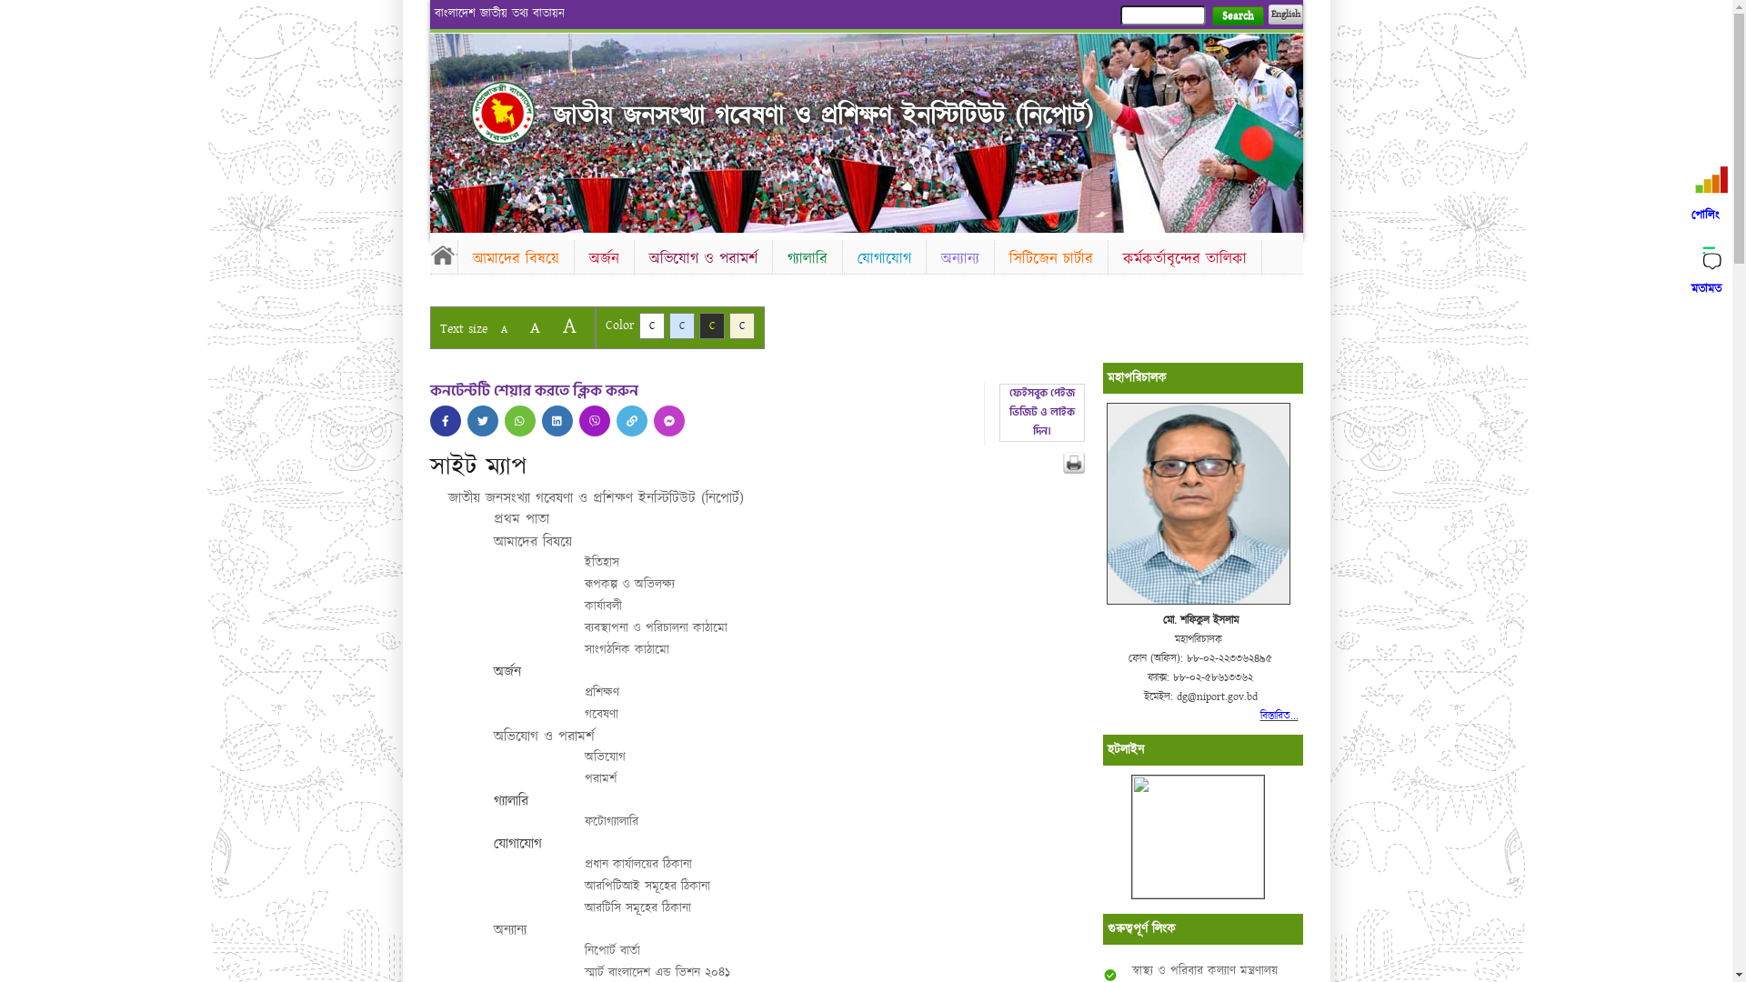  Describe the element at coordinates (651, 326) in the screenshot. I see `C` at that location.